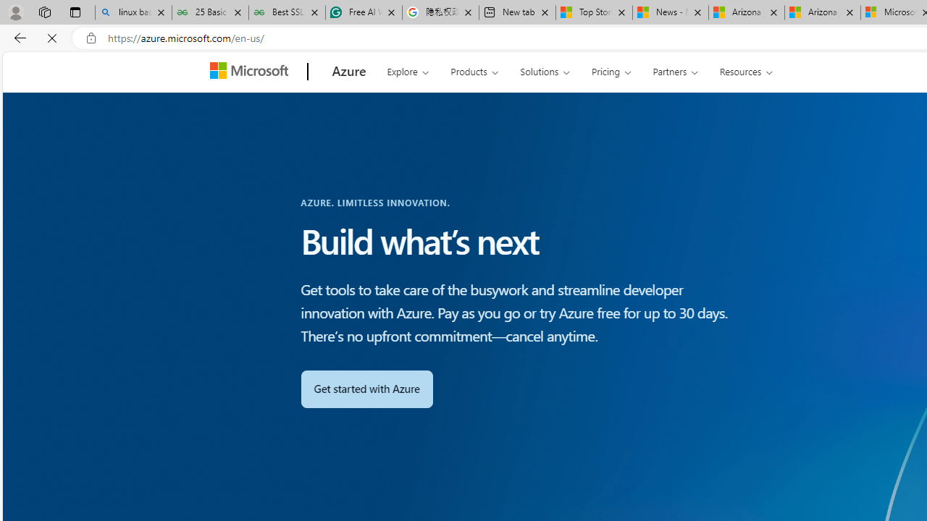 The width and height of the screenshot is (927, 521). Describe the element at coordinates (210, 13) in the screenshot. I see `25 Basic Linux Commands For Beginners - GeeksforGeeks` at that location.